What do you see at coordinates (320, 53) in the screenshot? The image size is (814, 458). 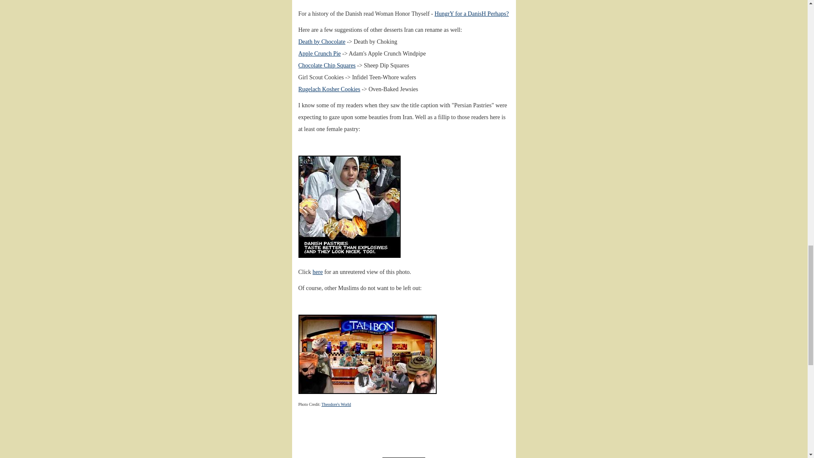 I see `Apple Crunch Pie` at bounding box center [320, 53].